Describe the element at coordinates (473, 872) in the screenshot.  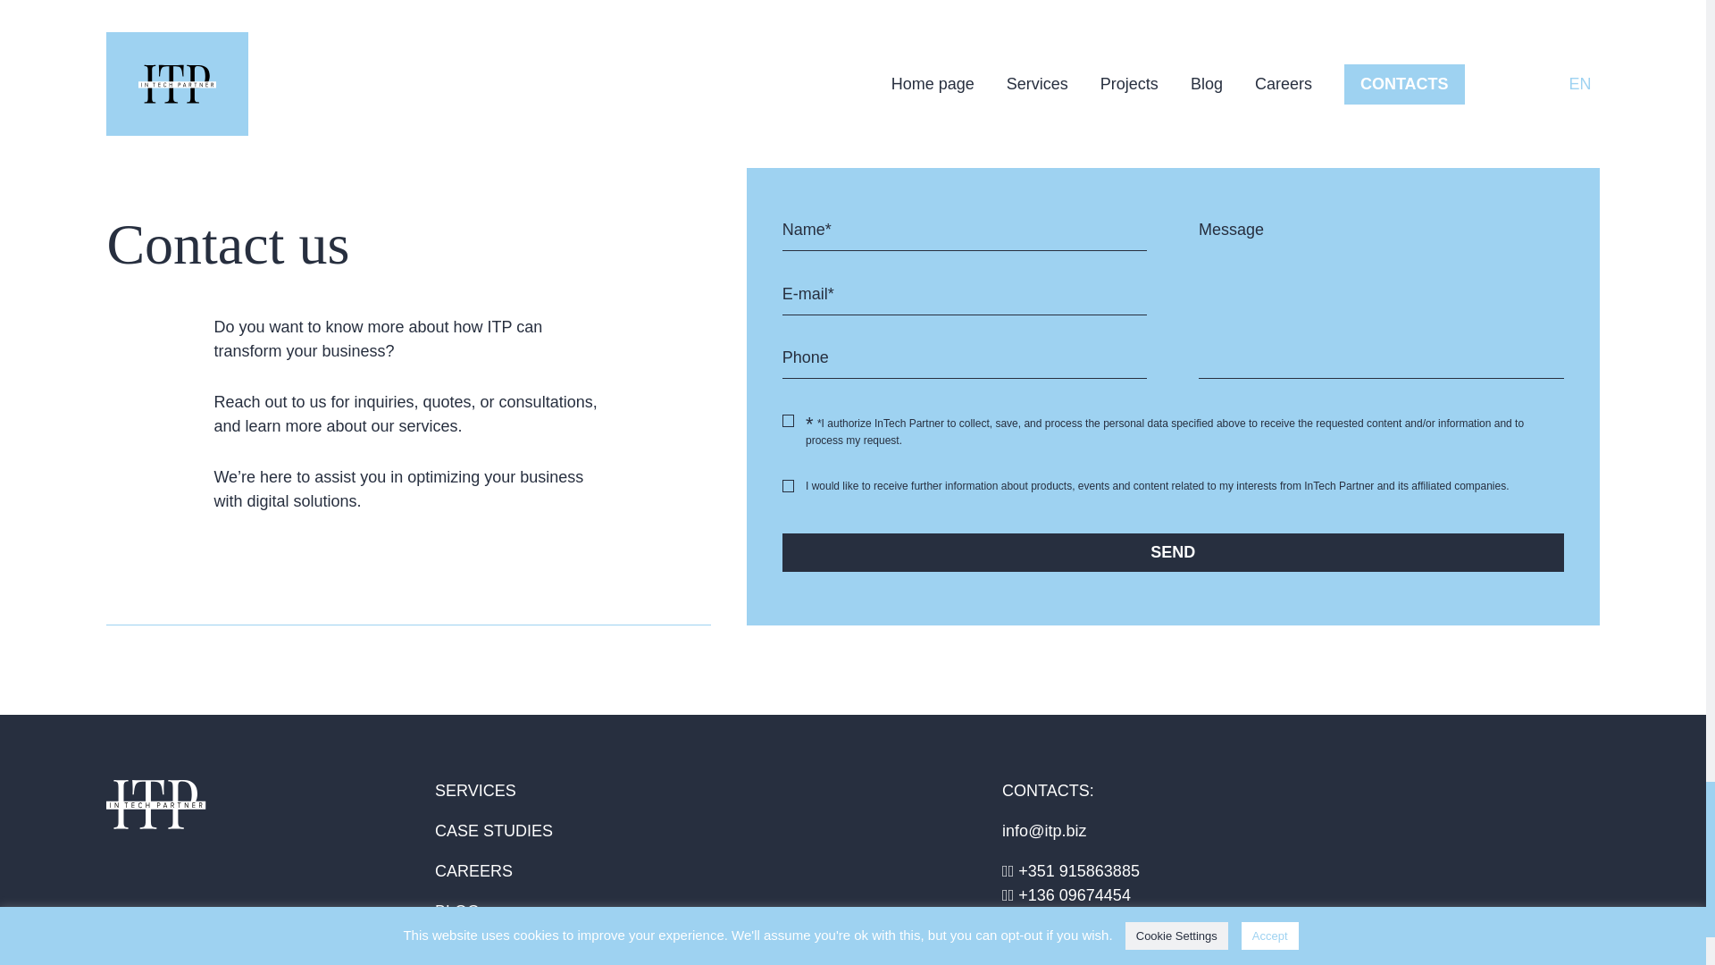
I see `CAREERS` at that location.